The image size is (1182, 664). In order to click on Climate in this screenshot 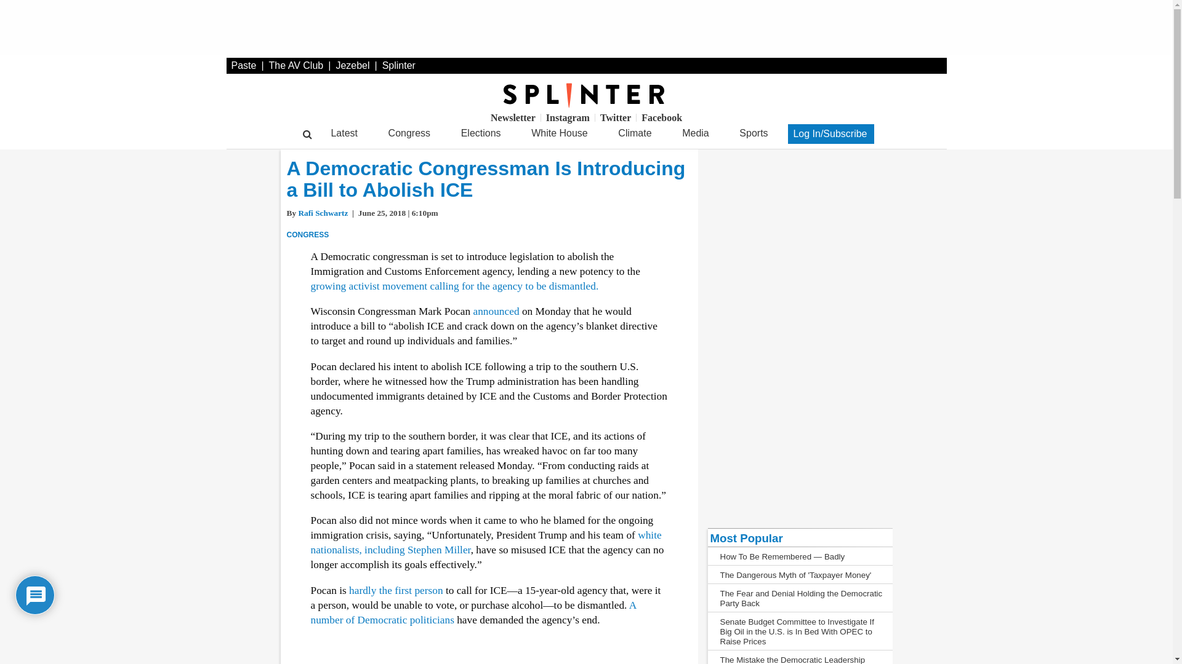, I will do `click(635, 134)`.